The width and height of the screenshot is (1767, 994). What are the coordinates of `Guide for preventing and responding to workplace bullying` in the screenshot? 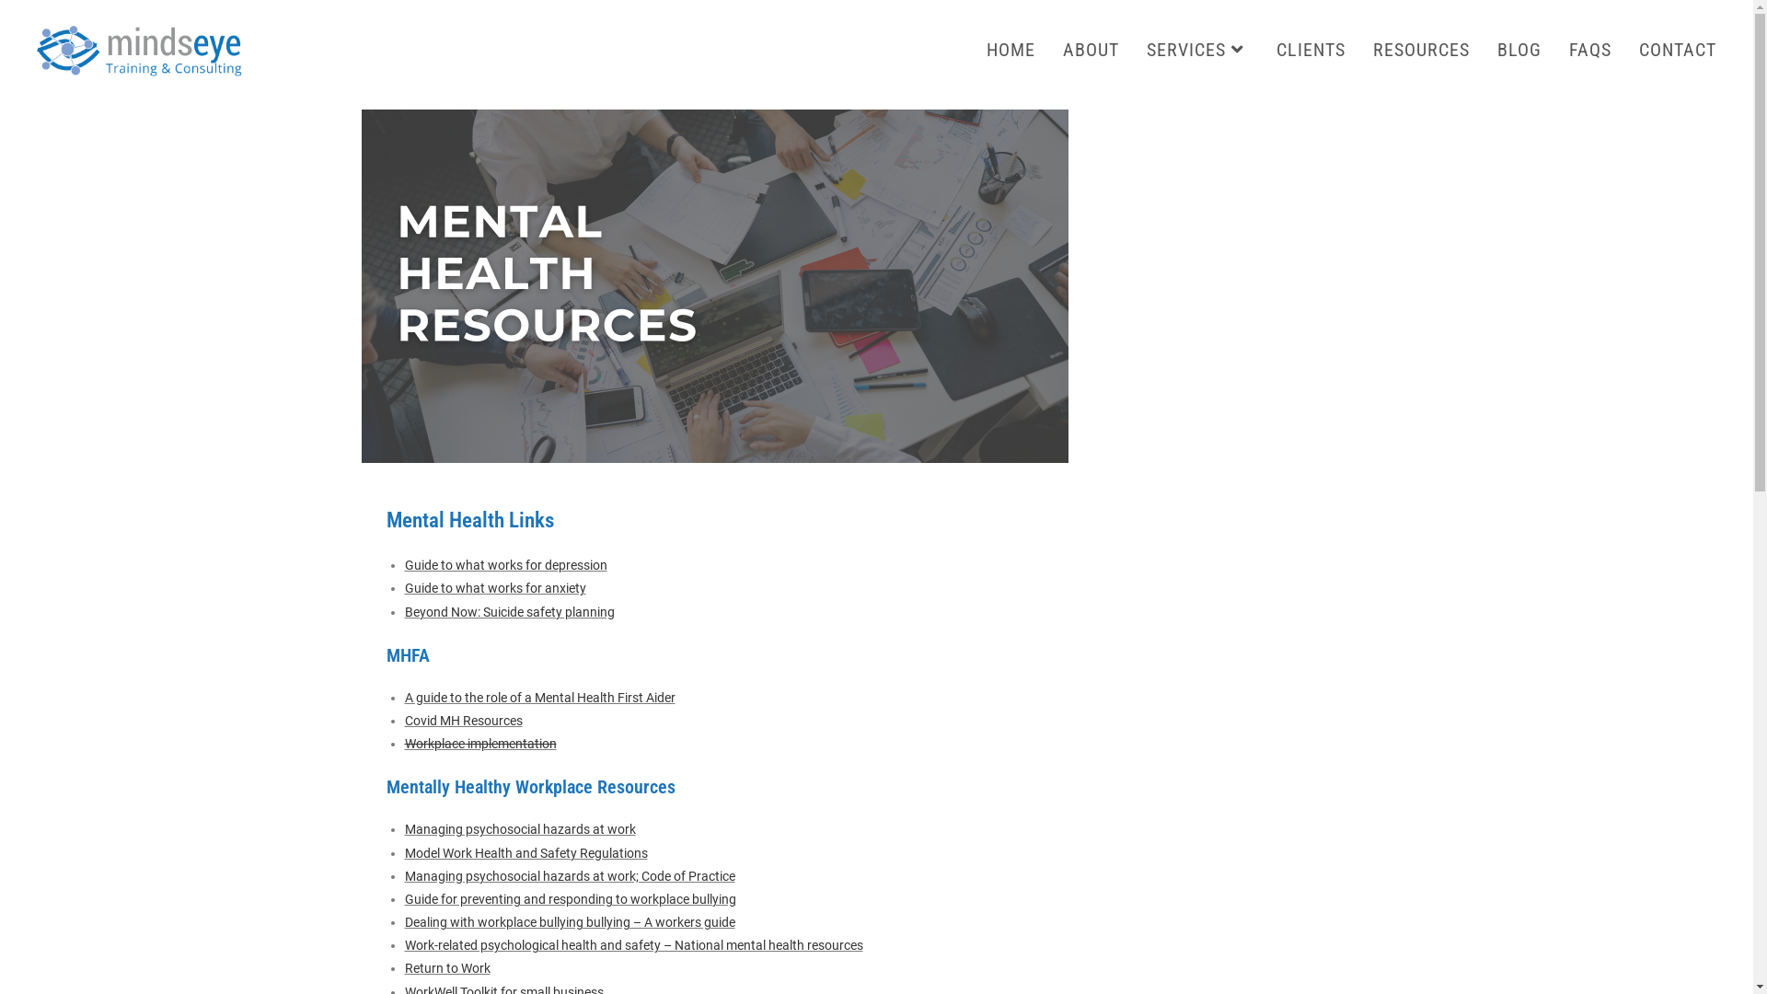 It's located at (571, 899).